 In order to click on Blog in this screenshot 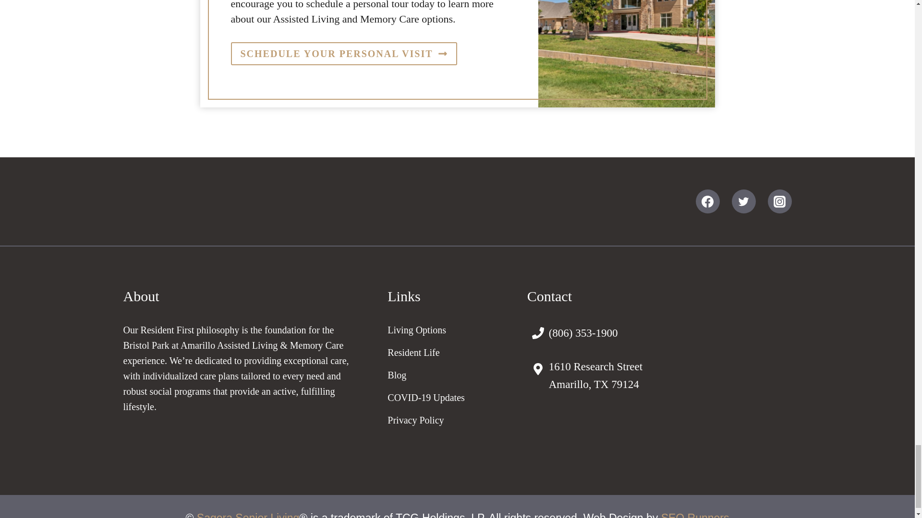, I will do `click(449, 375)`.